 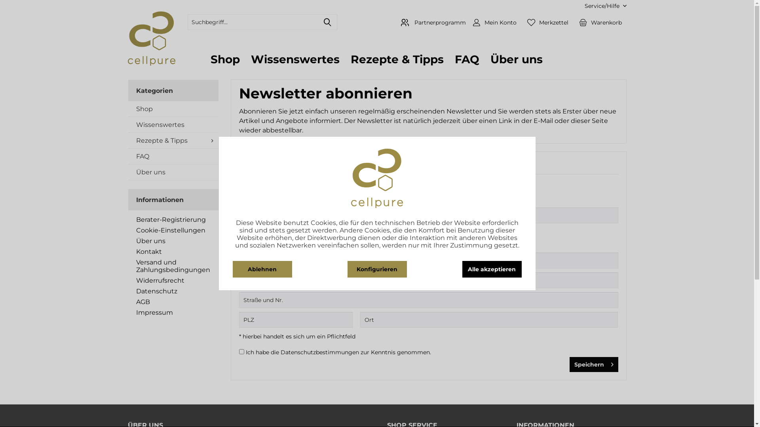 What do you see at coordinates (173, 281) in the screenshot?
I see `Widerrufsrecht` at bounding box center [173, 281].